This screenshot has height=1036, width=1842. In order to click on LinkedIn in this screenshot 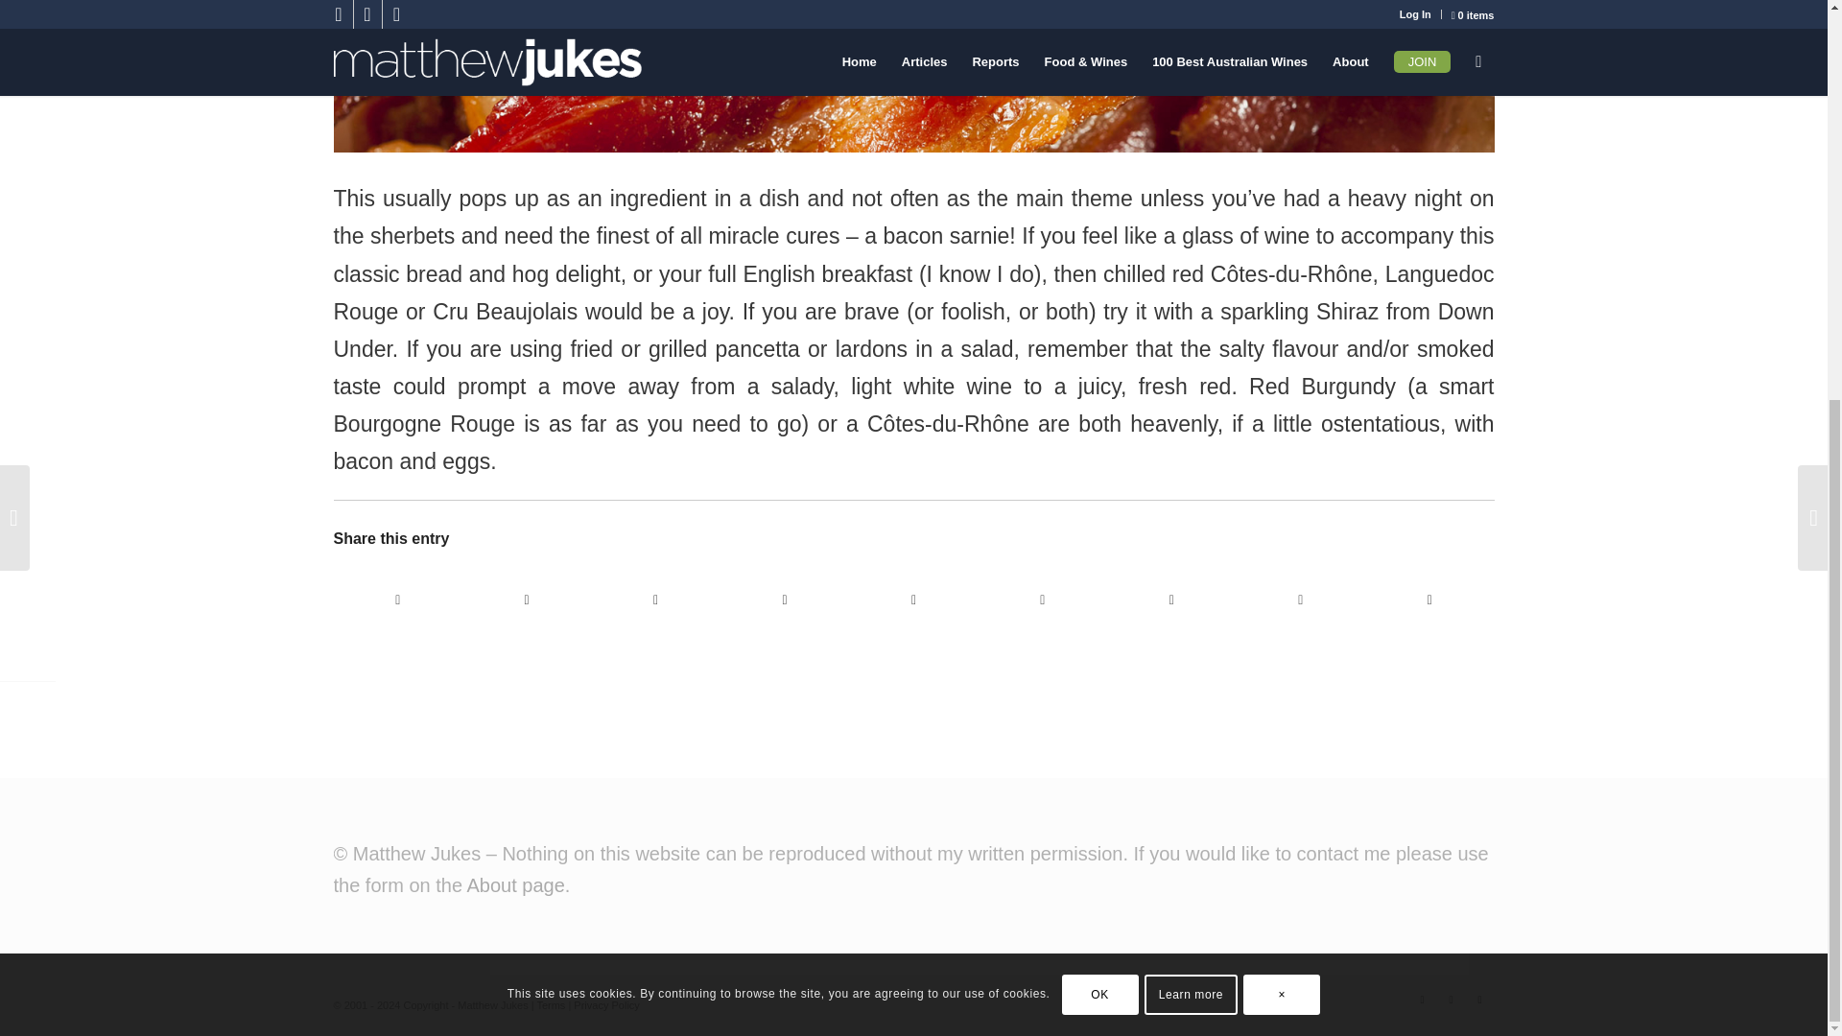, I will do `click(1422, 1000)`.